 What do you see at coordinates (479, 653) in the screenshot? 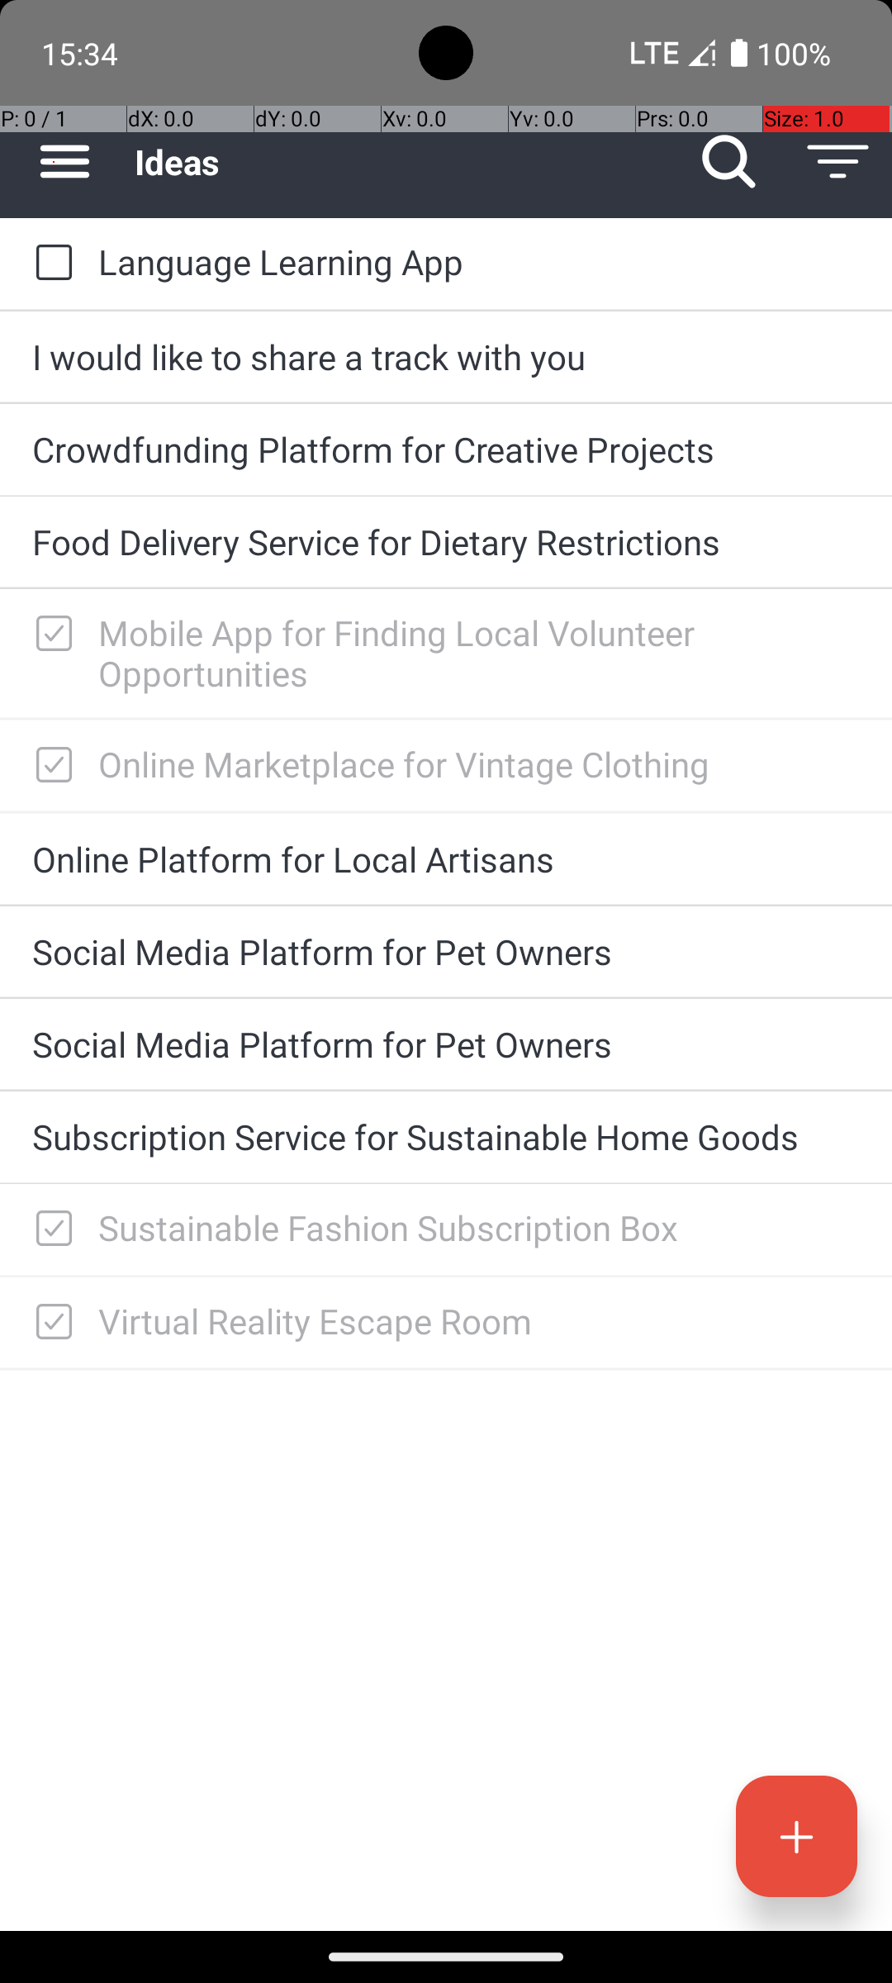
I see `Mobile App for Finding Local Volunteer Opportunities` at bounding box center [479, 653].